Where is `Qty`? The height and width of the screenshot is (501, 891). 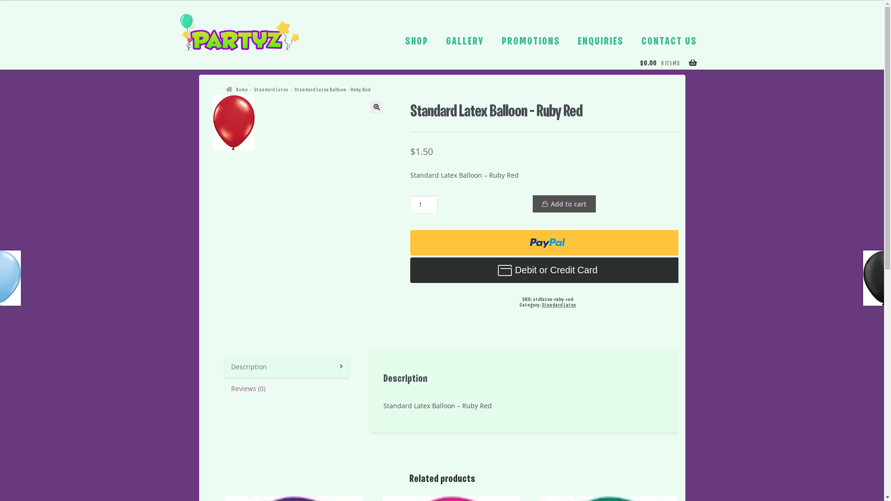
Qty is located at coordinates (424, 204).